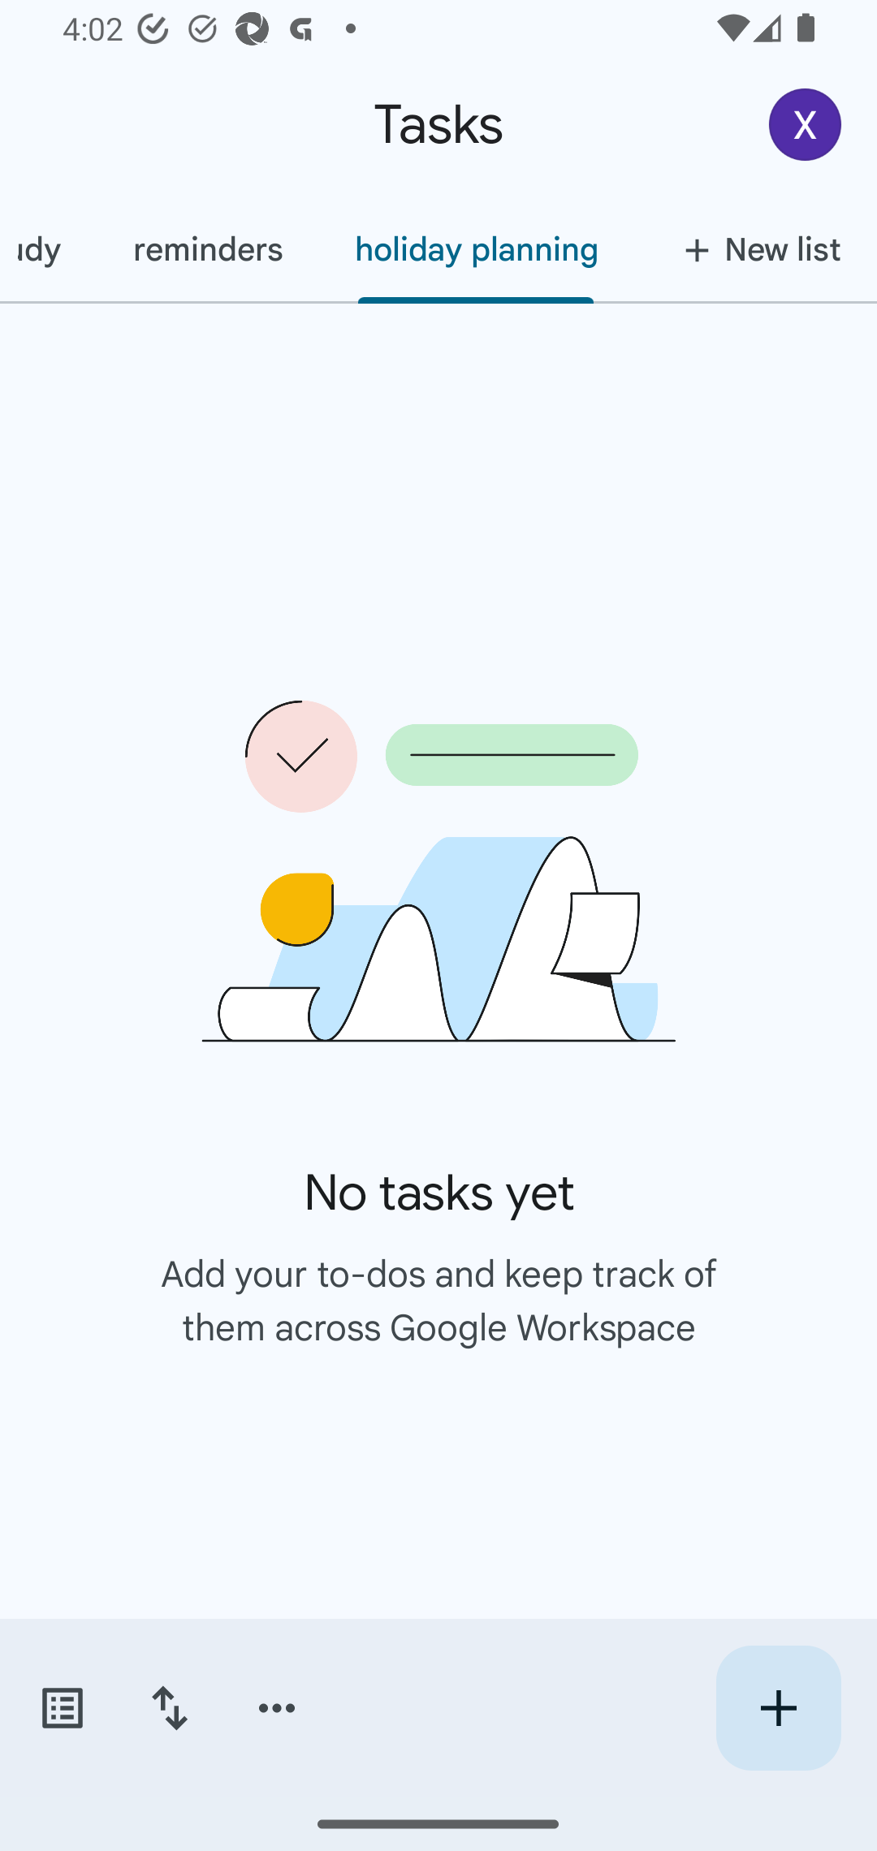  I want to click on Change sort order, so click(169, 1708).